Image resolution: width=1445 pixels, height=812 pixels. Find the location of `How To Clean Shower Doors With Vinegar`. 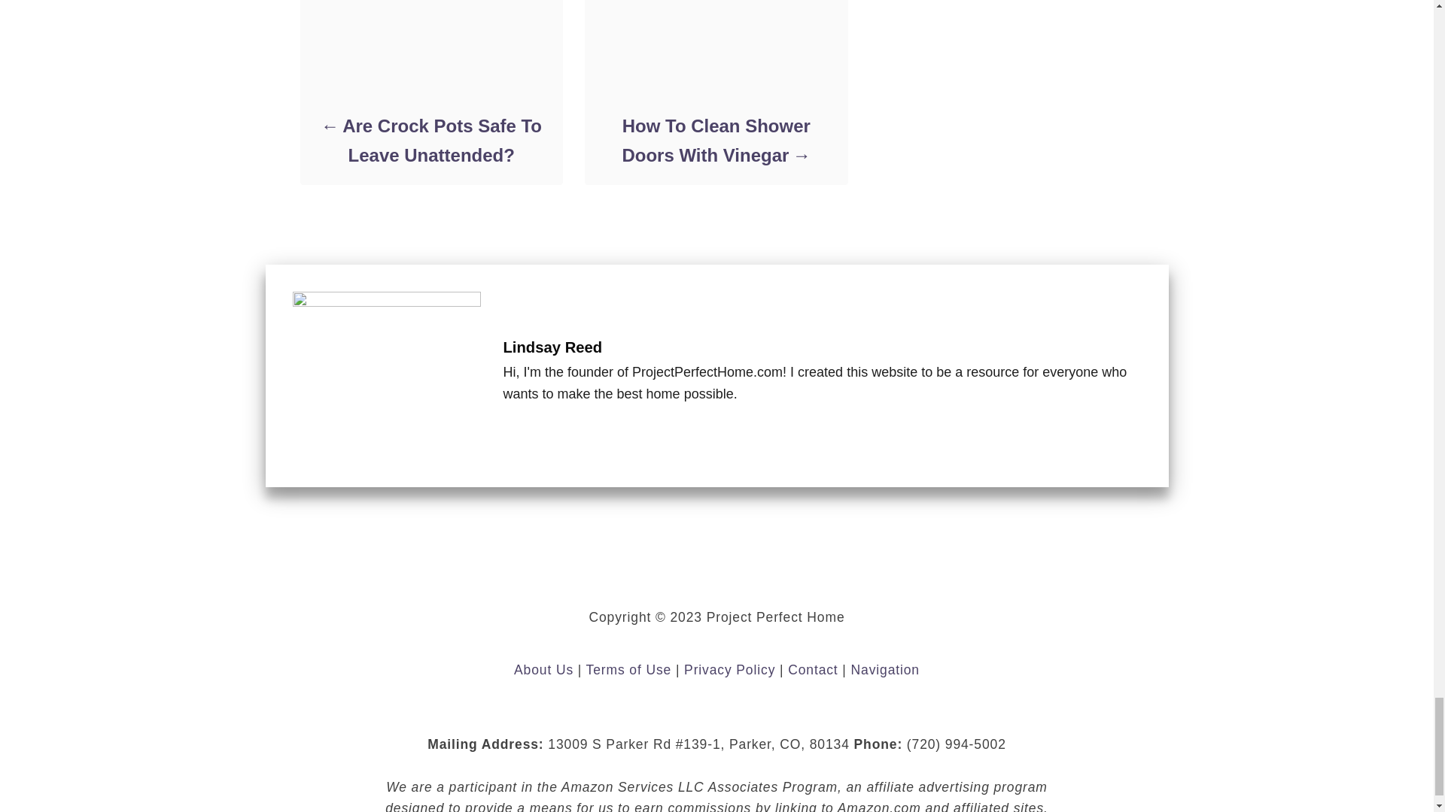

How To Clean Shower Doors With Vinegar is located at coordinates (715, 140).